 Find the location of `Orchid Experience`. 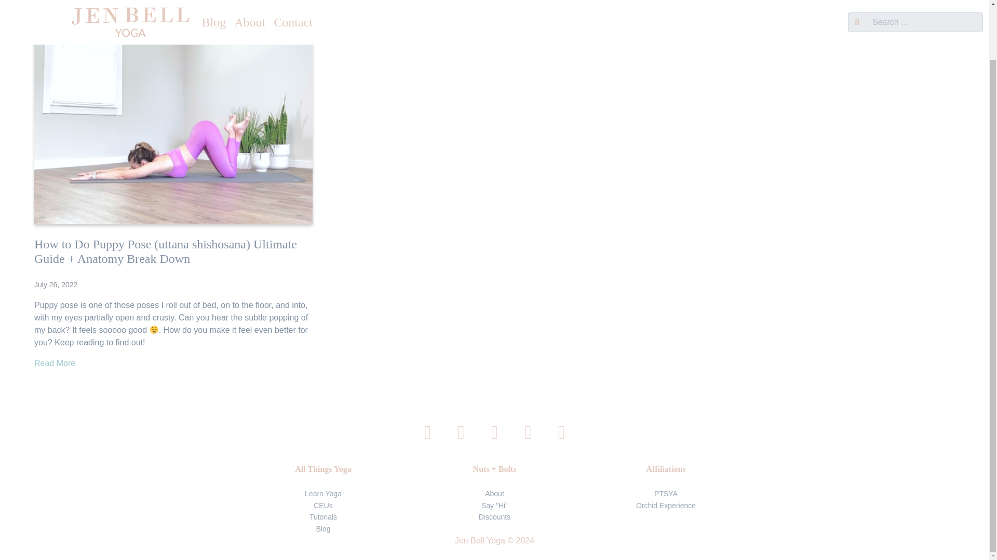

Orchid Experience is located at coordinates (666, 505).